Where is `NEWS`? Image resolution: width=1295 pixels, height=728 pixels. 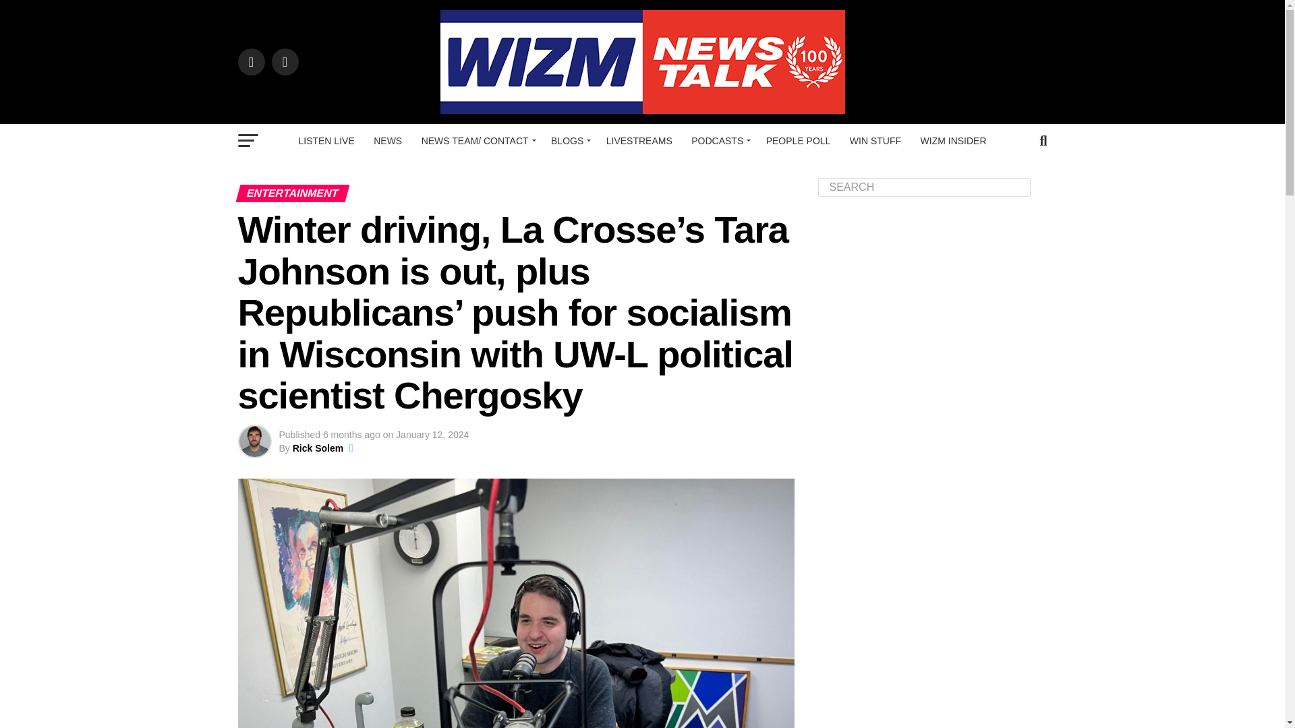
NEWS is located at coordinates (387, 140).